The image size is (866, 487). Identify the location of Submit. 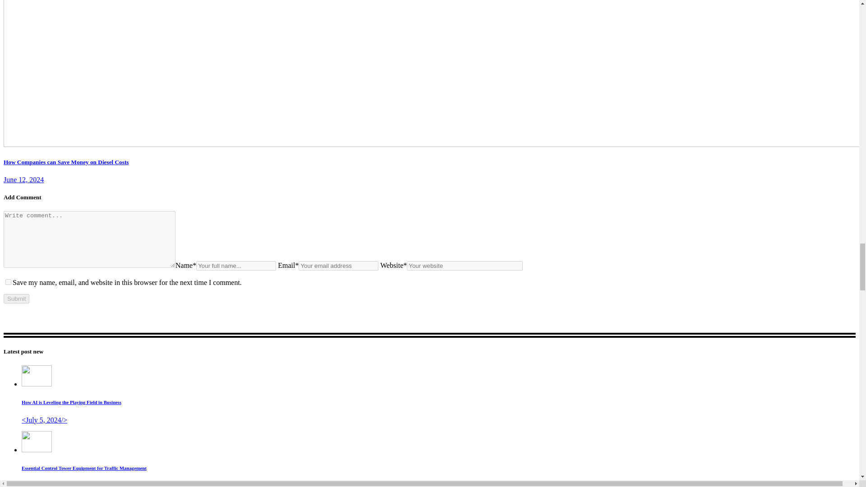
(16, 299).